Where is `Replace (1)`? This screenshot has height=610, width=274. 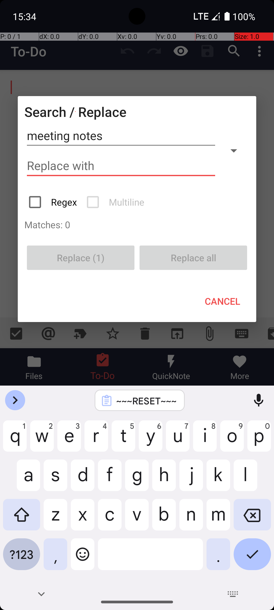 Replace (1) is located at coordinates (81, 258).